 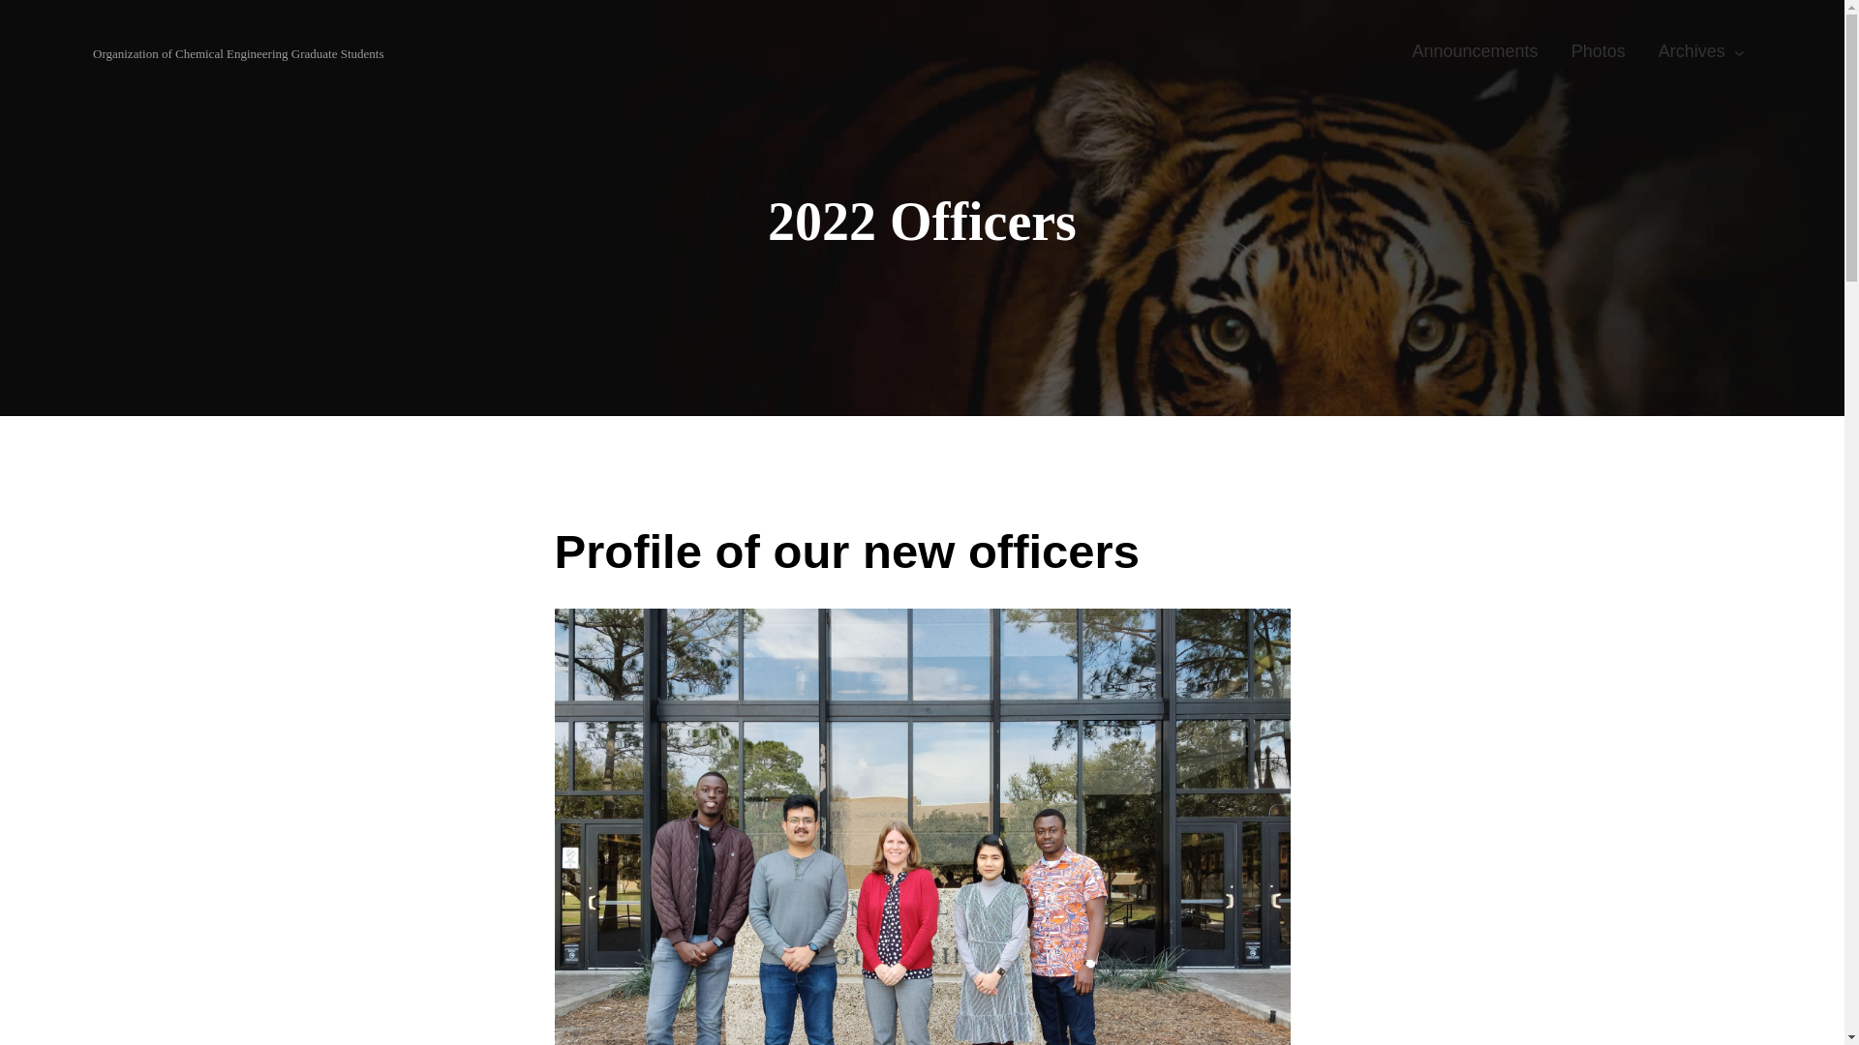 What do you see at coordinates (1692, 52) in the screenshot?
I see `Archives` at bounding box center [1692, 52].